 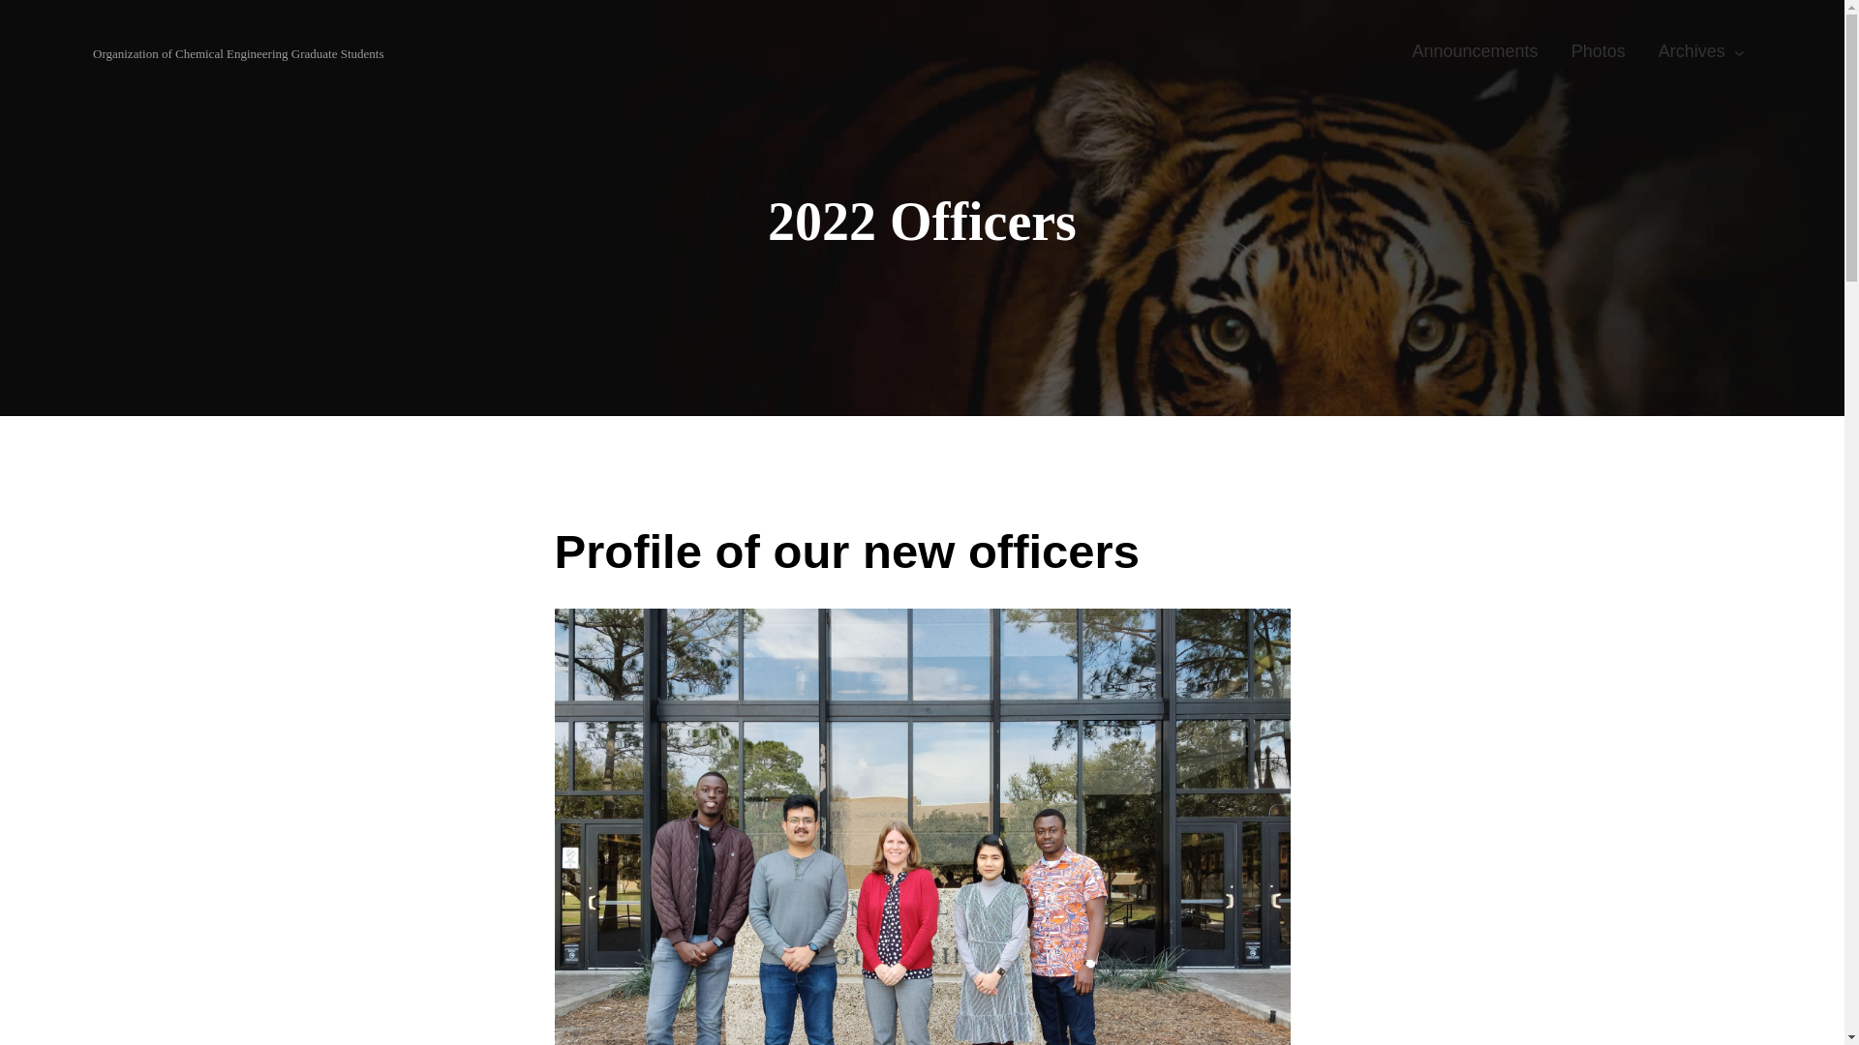 What do you see at coordinates (1692, 52) in the screenshot?
I see `Archives` at bounding box center [1692, 52].